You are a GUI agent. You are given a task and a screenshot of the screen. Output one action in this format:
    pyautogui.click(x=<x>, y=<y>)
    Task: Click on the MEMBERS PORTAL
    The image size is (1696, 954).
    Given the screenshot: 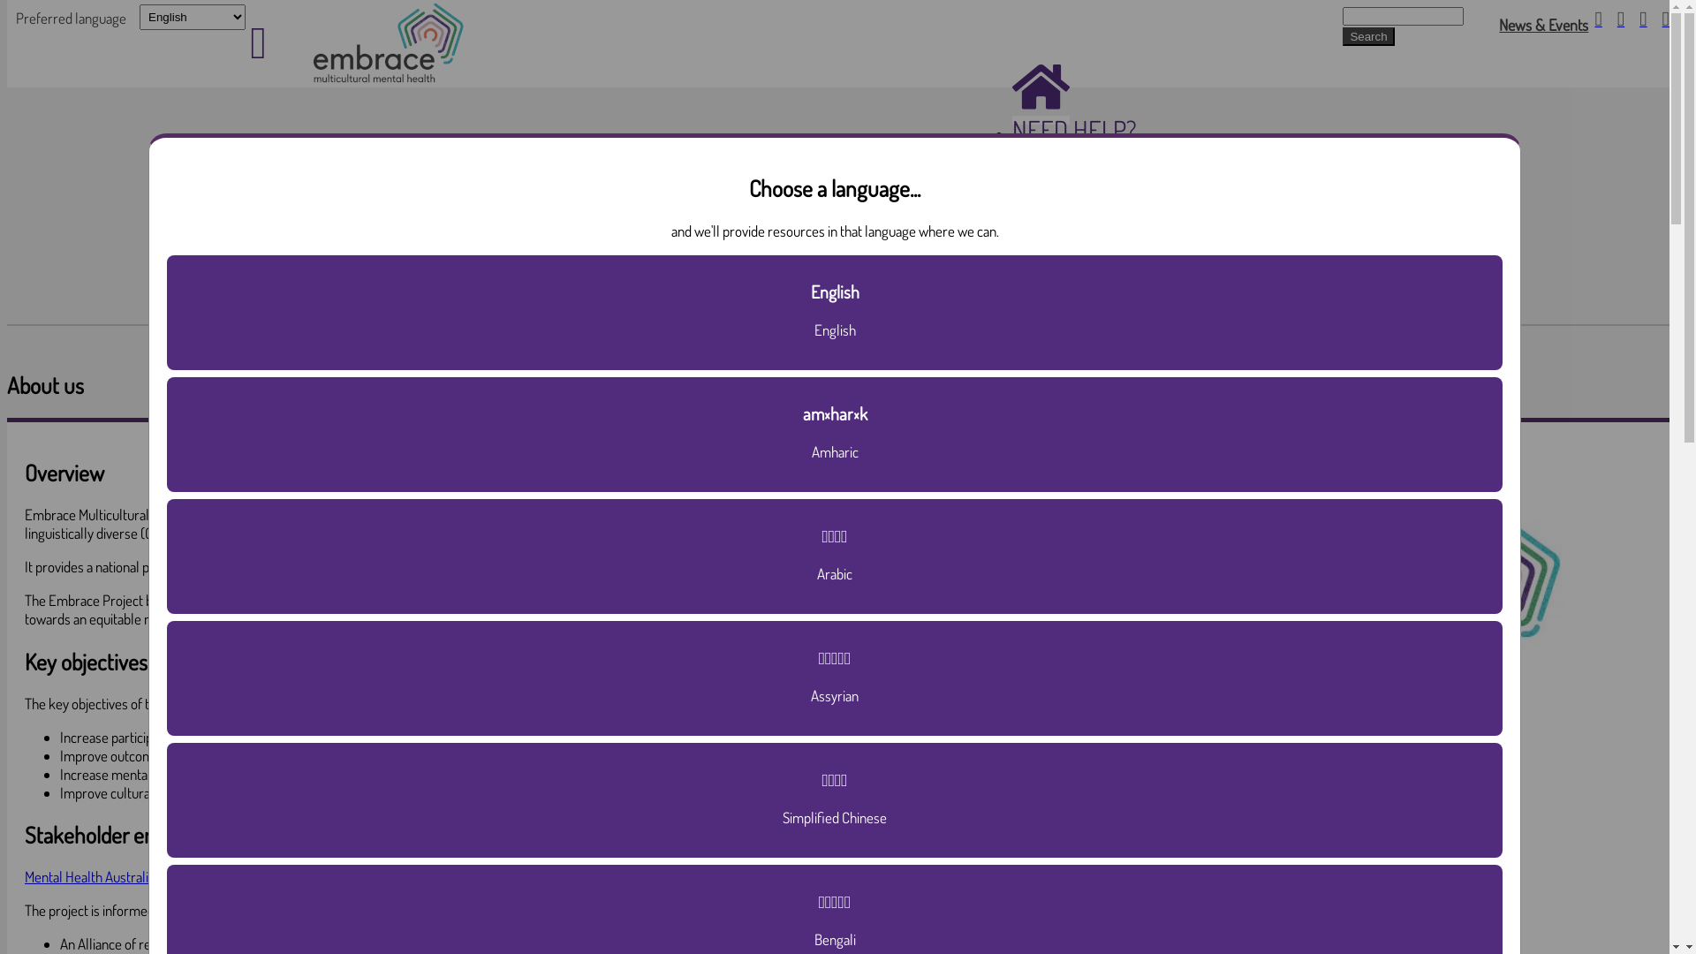 What is the action you would take?
    pyautogui.click(x=1103, y=297)
    